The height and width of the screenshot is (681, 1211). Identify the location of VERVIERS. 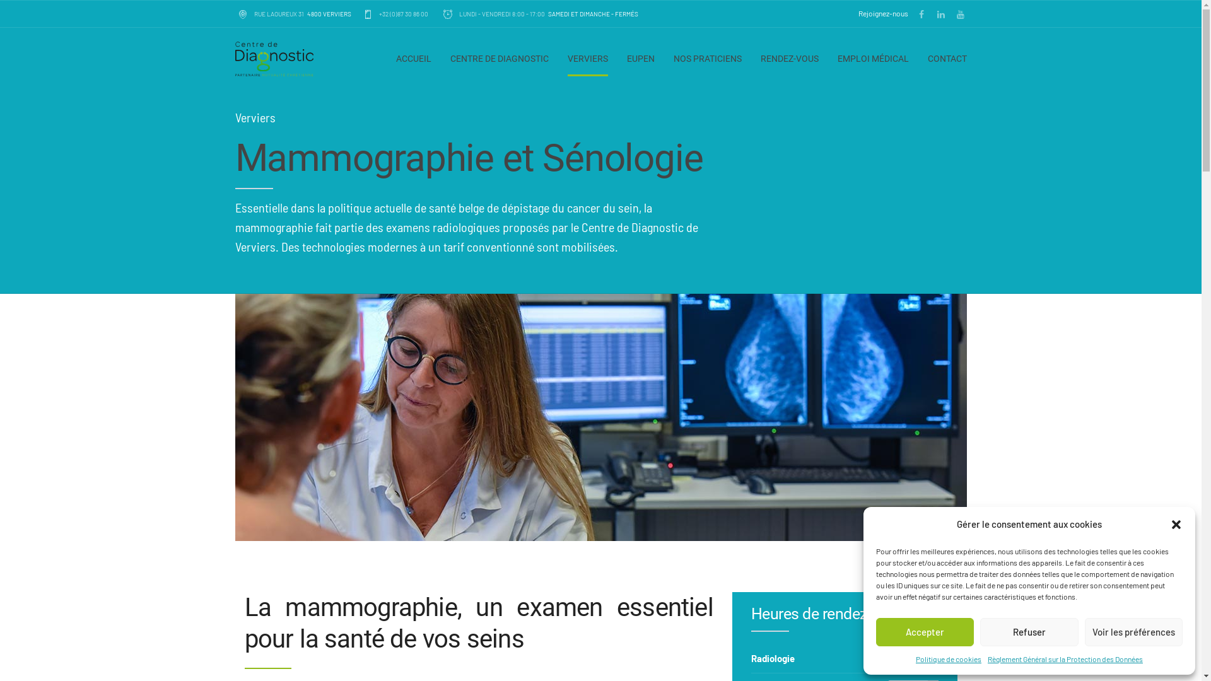
(588, 59).